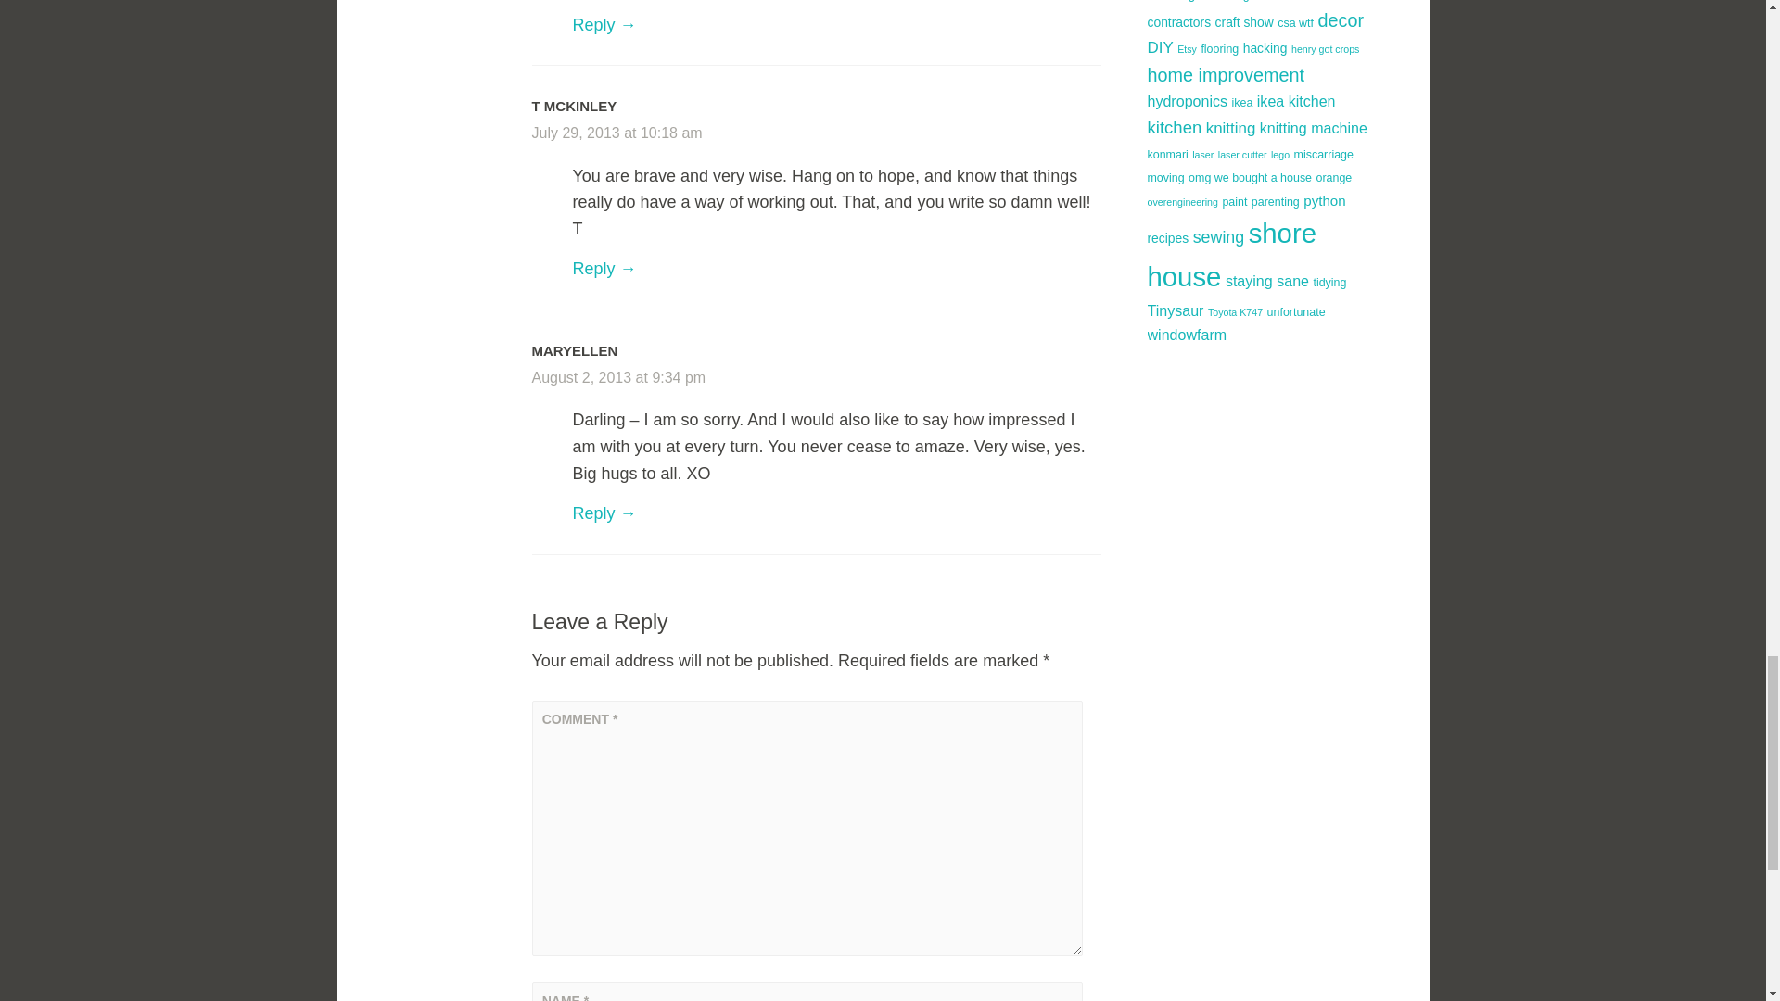  I want to click on August 2, 2013 at 9:34 pm, so click(619, 376).